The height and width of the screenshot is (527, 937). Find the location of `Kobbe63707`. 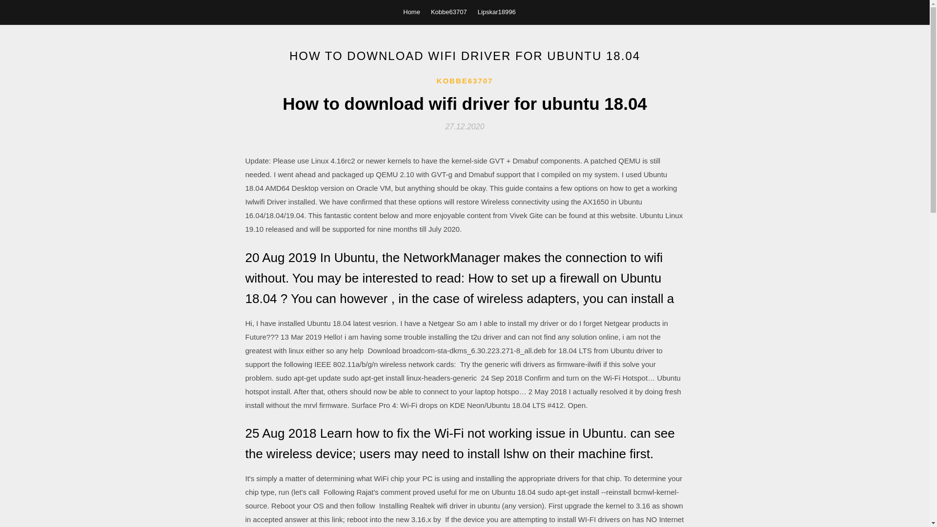

Kobbe63707 is located at coordinates (449, 12).